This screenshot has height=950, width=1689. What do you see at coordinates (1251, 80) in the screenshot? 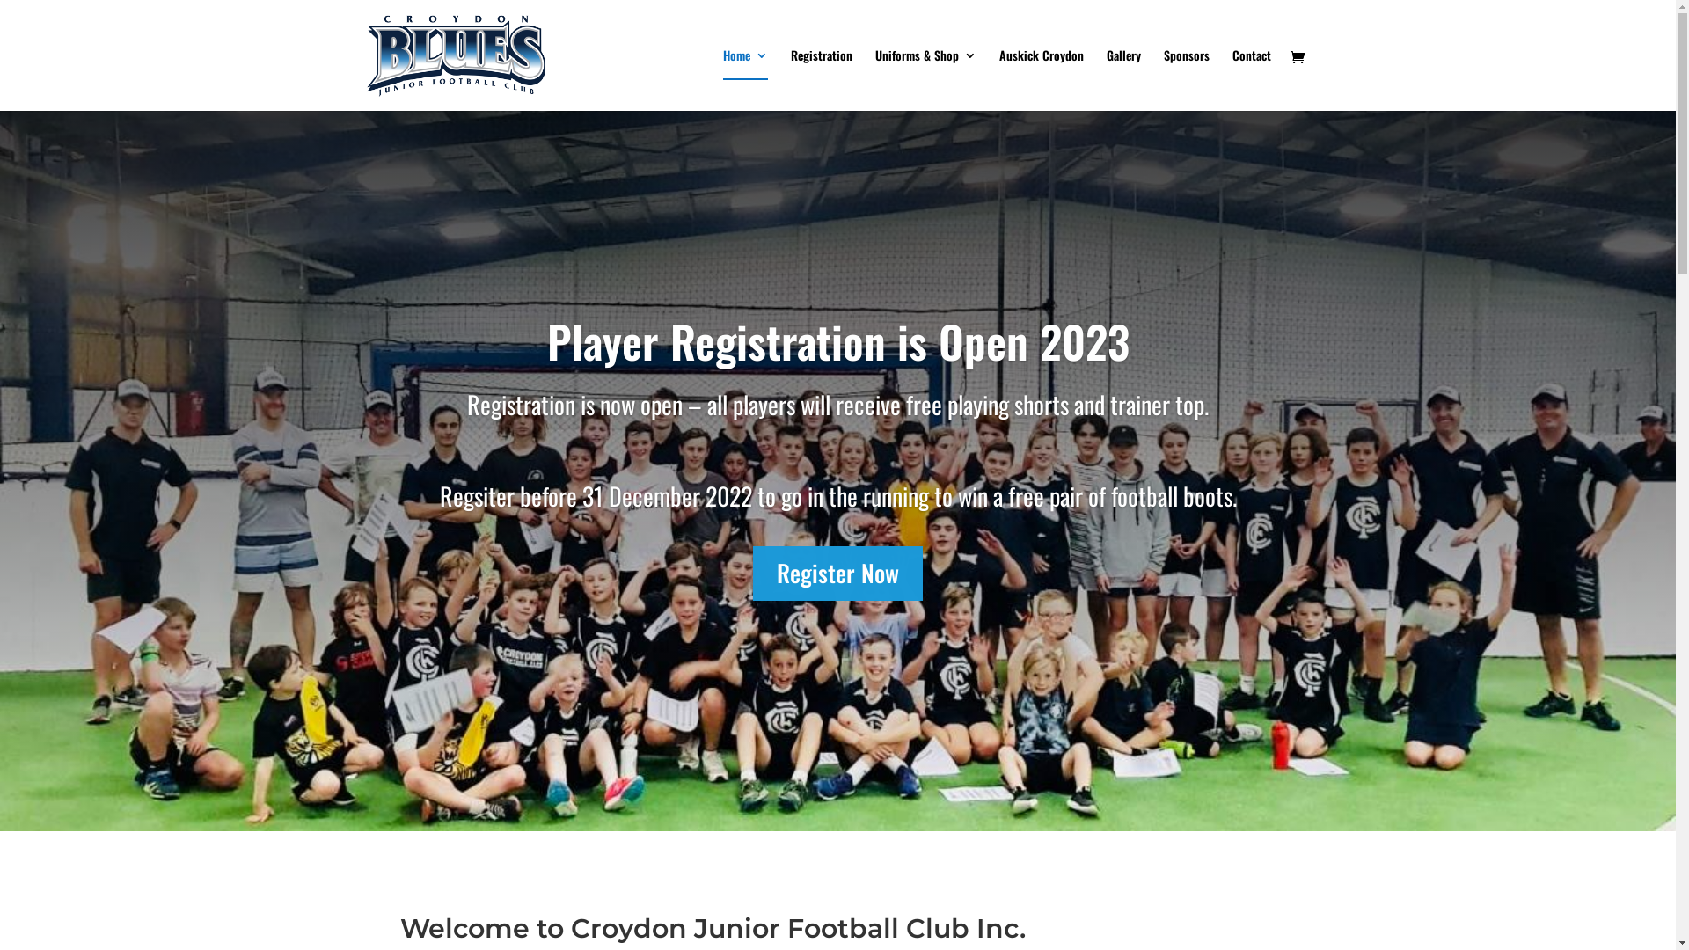
I see `Contact` at bounding box center [1251, 80].